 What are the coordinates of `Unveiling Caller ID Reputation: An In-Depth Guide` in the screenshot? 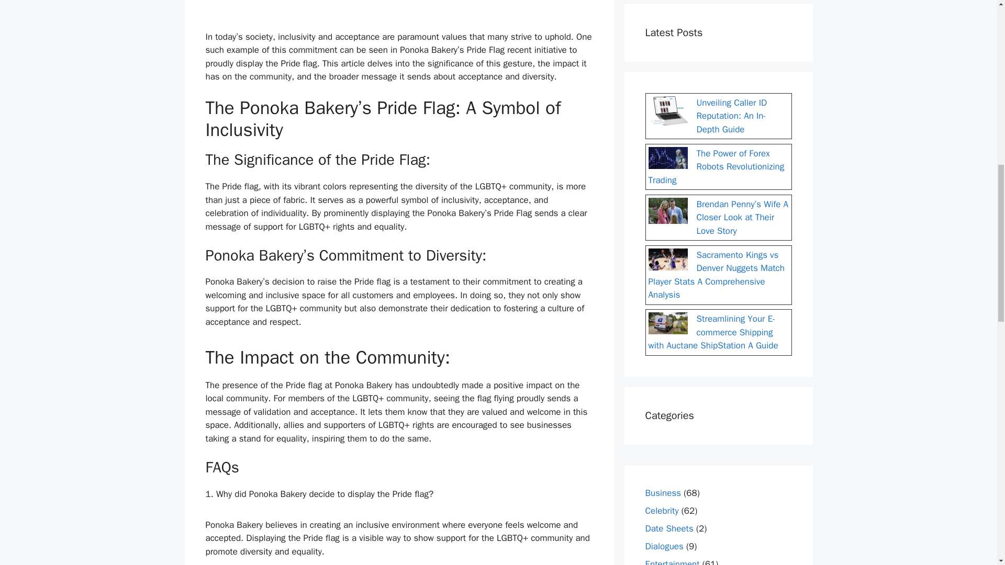 It's located at (731, 116).